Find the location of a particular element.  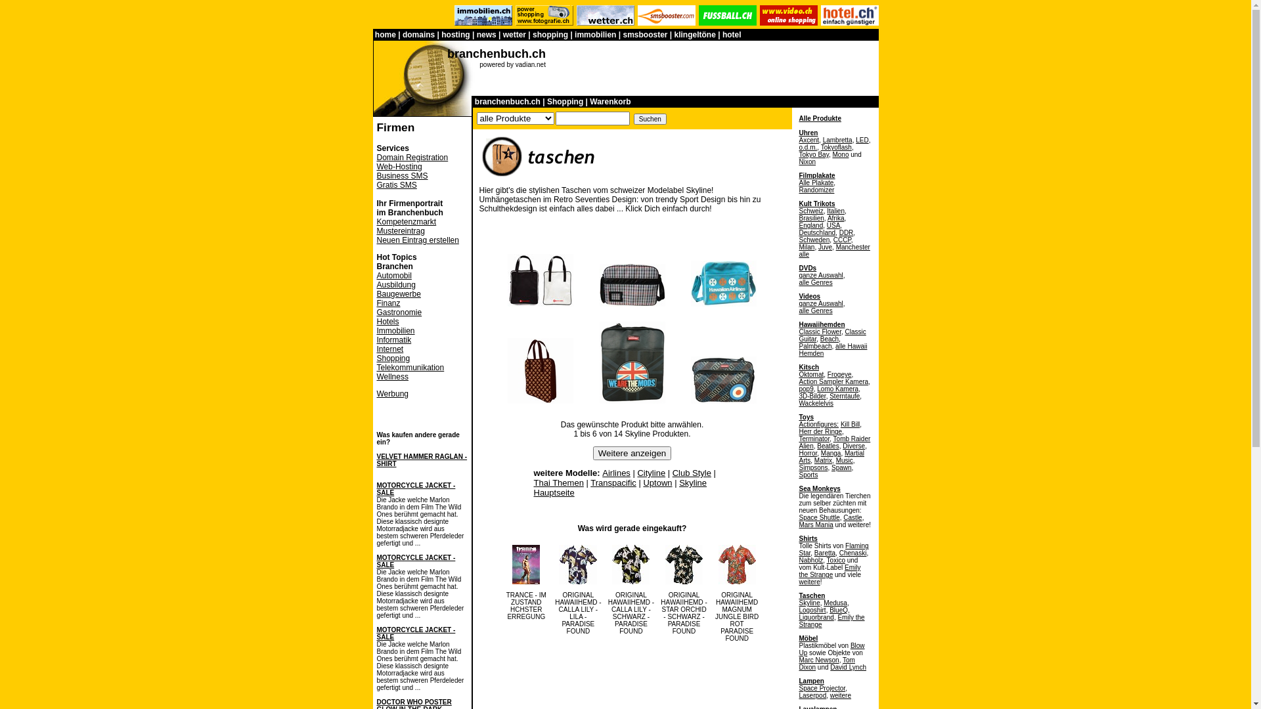

Wackelelvis is located at coordinates (816, 403).